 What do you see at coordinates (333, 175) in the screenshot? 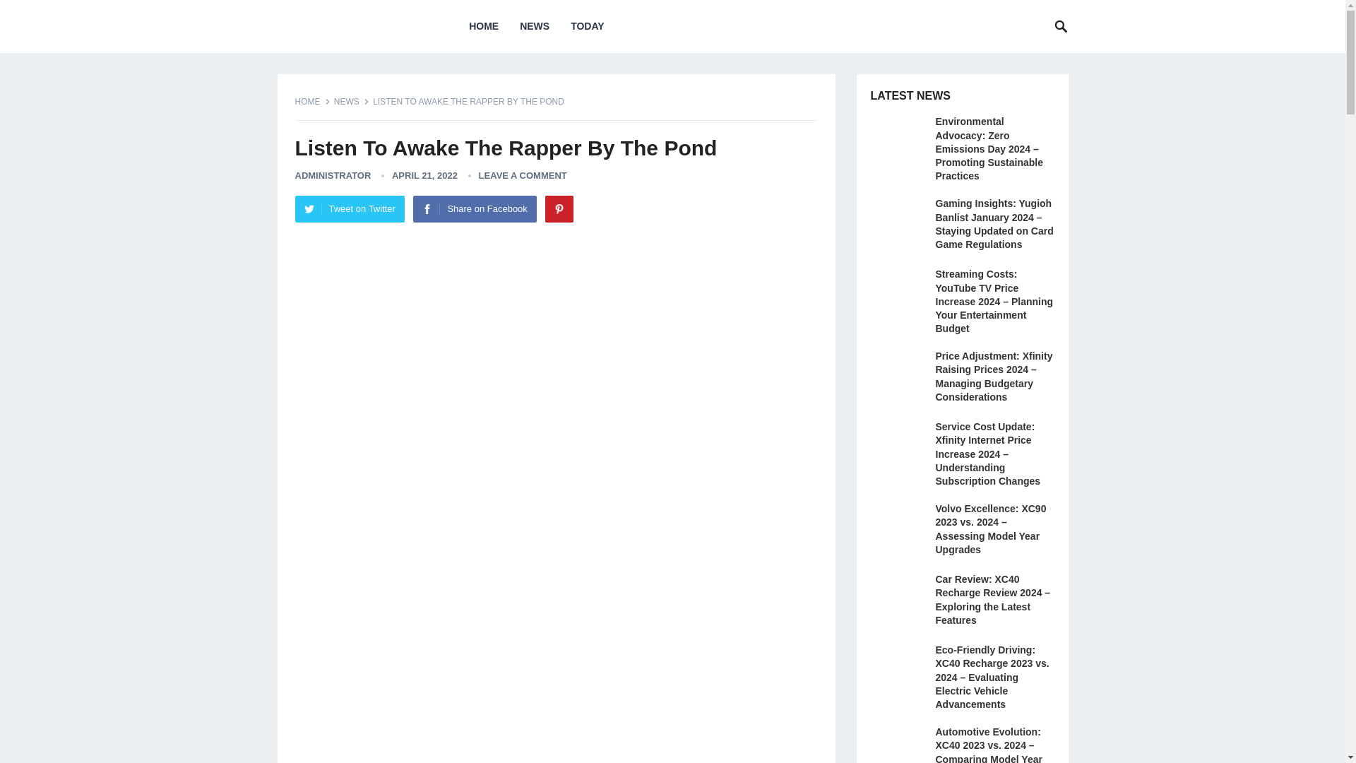
I see `ADMINISTRATOR` at bounding box center [333, 175].